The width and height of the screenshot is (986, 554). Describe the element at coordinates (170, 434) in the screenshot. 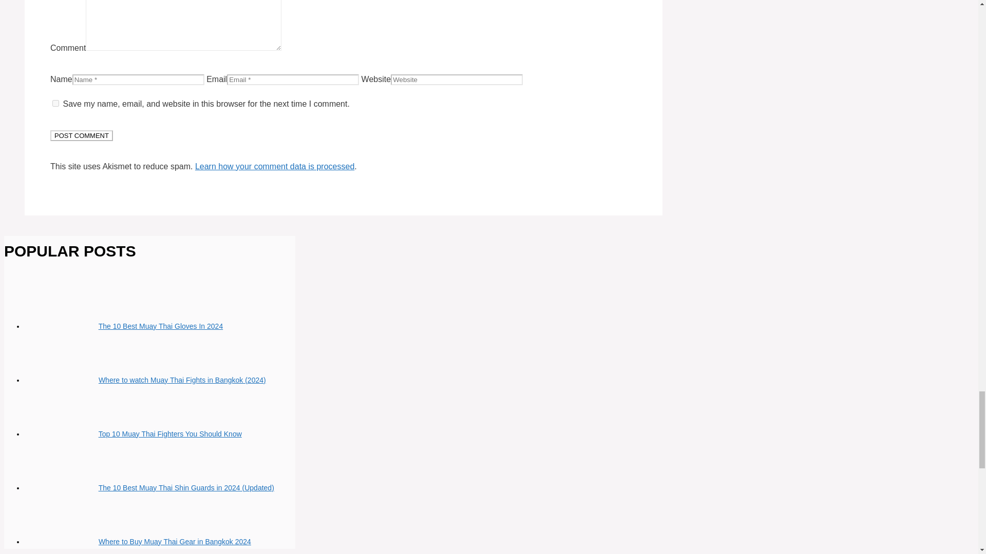

I see `Top 10 Muay Thai Fighters You Should Know` at that location.